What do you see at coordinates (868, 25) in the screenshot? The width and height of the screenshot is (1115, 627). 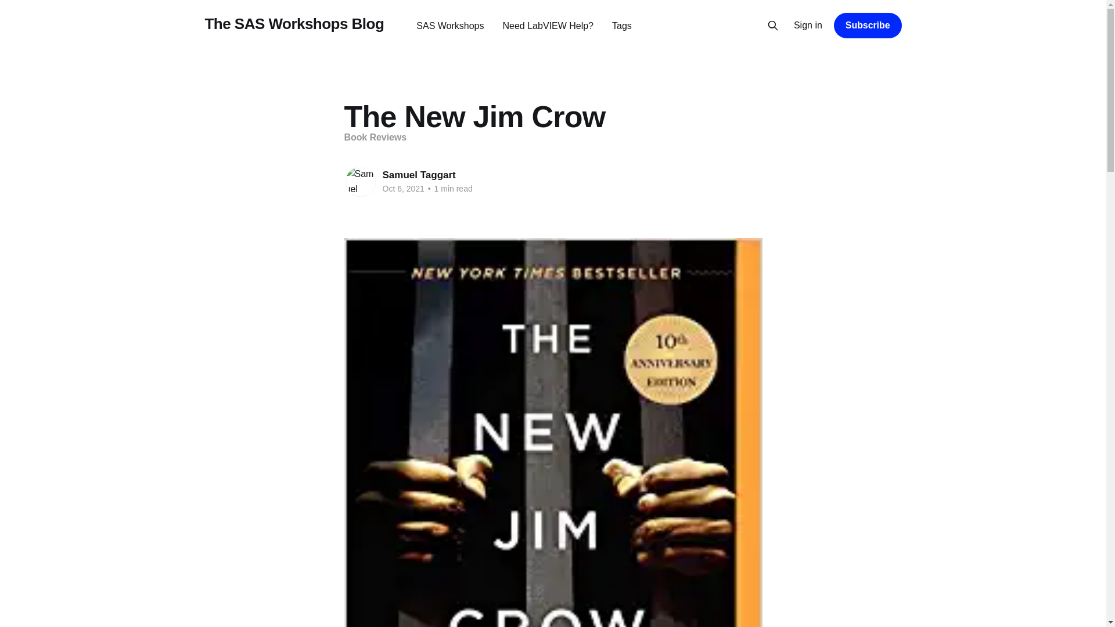 I see `Subscribe` at bounding box center [868, 25].